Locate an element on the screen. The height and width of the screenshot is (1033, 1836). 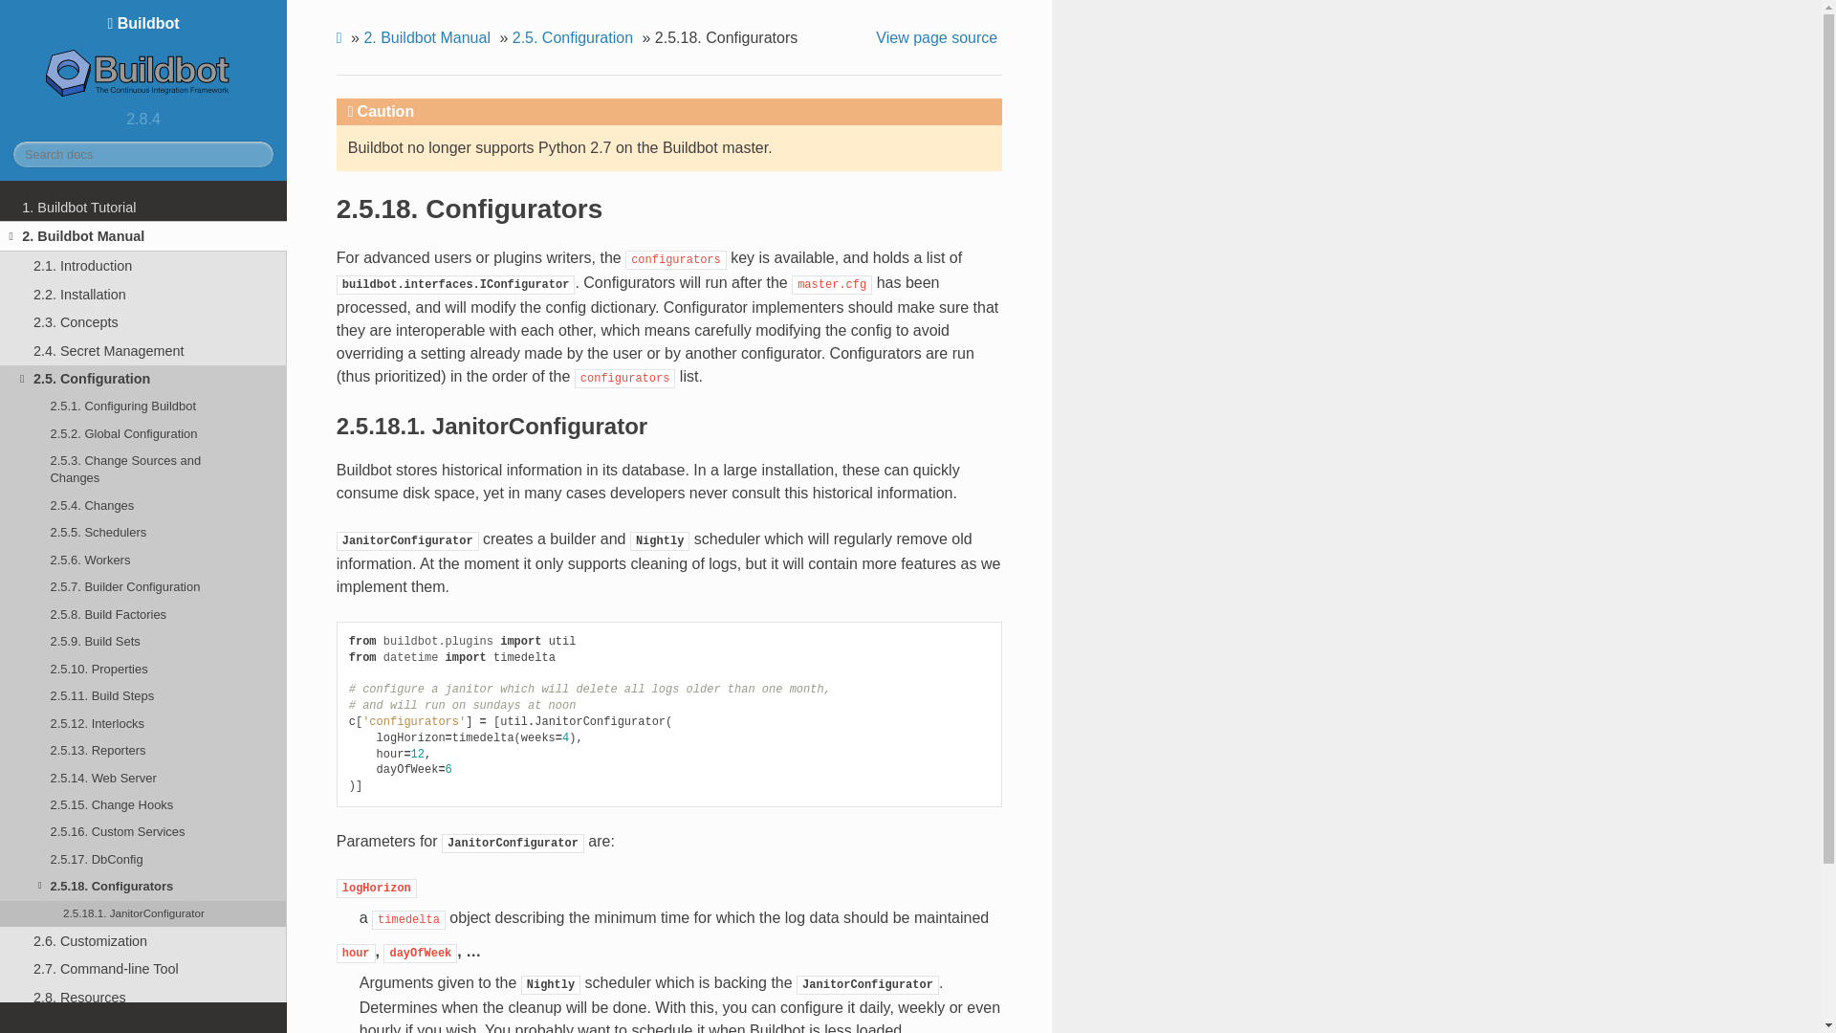
2.5.4. Changes is located at coordinates (143, 506).